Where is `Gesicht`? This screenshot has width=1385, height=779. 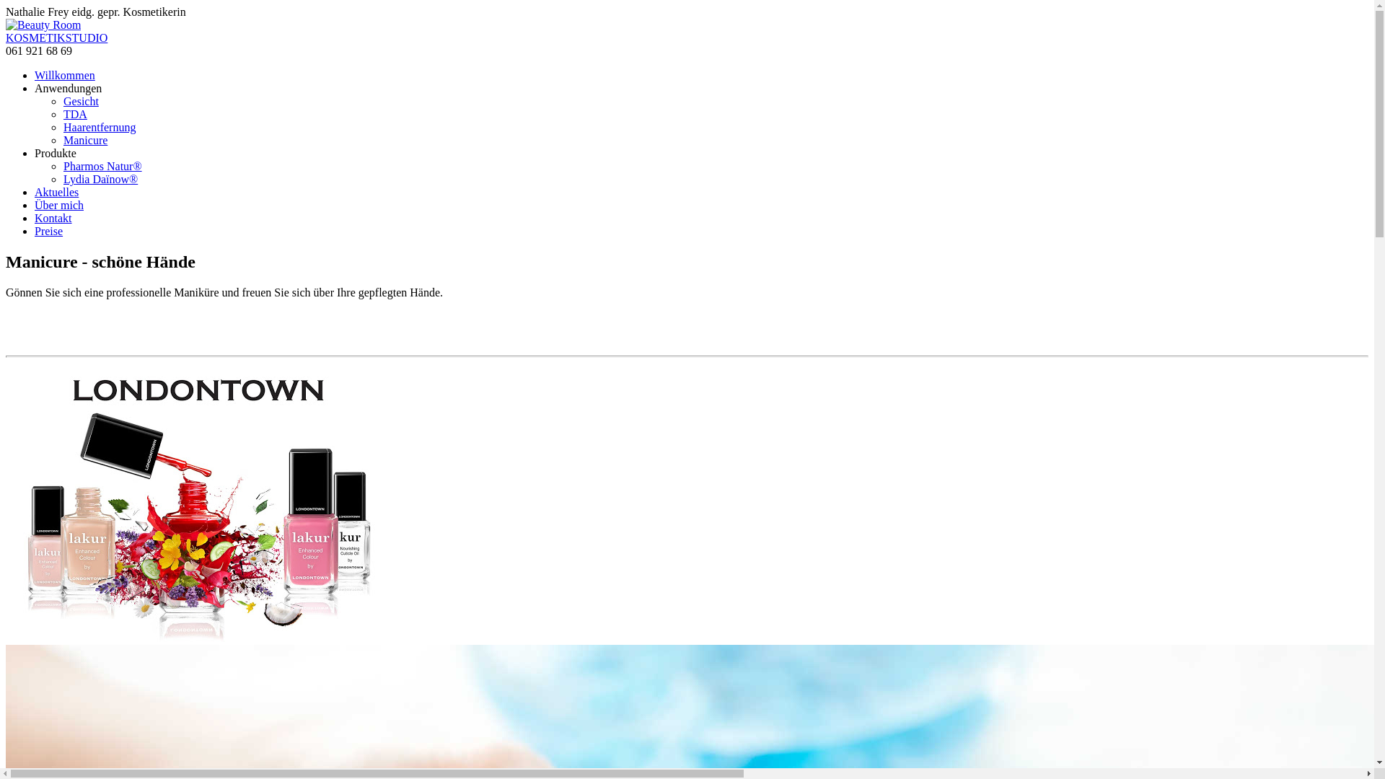
Gesicht is located at coordinates (81, 101).